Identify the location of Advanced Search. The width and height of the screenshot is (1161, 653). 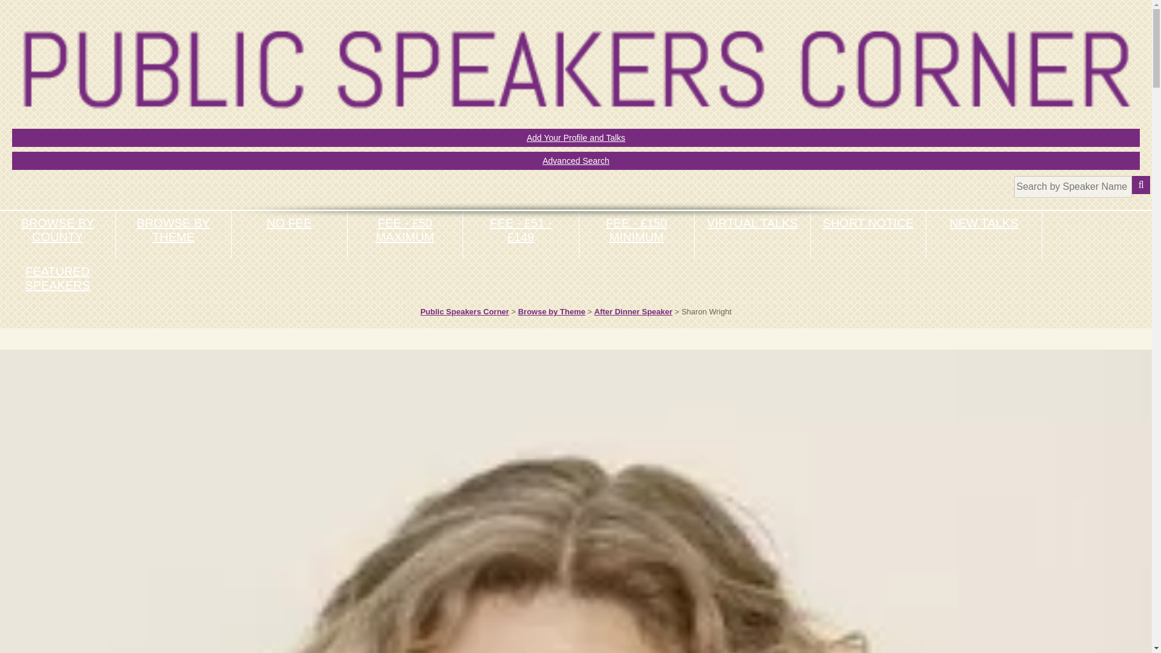
(576, 160).